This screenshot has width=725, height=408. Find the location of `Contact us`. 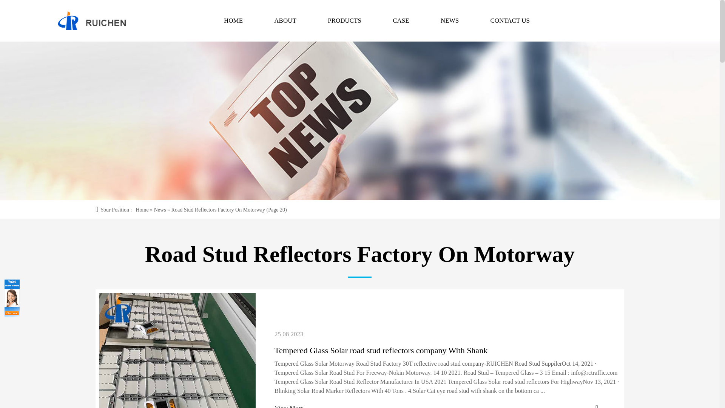

Contact us is located at coordinates (510, 21).